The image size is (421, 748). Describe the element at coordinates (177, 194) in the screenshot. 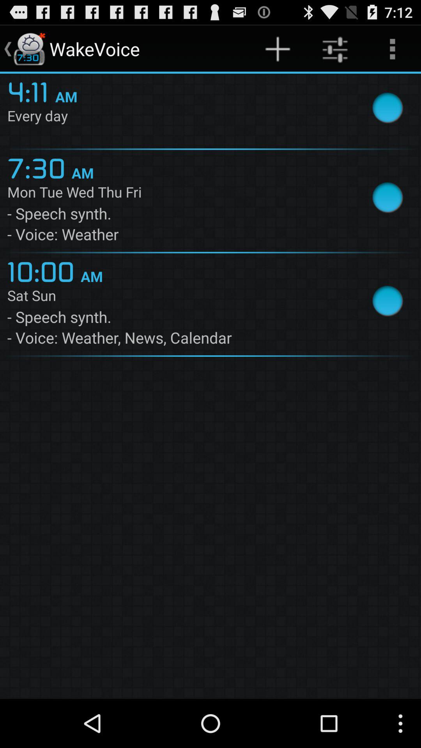

I see `launch item below 7:30 icon` at that location.